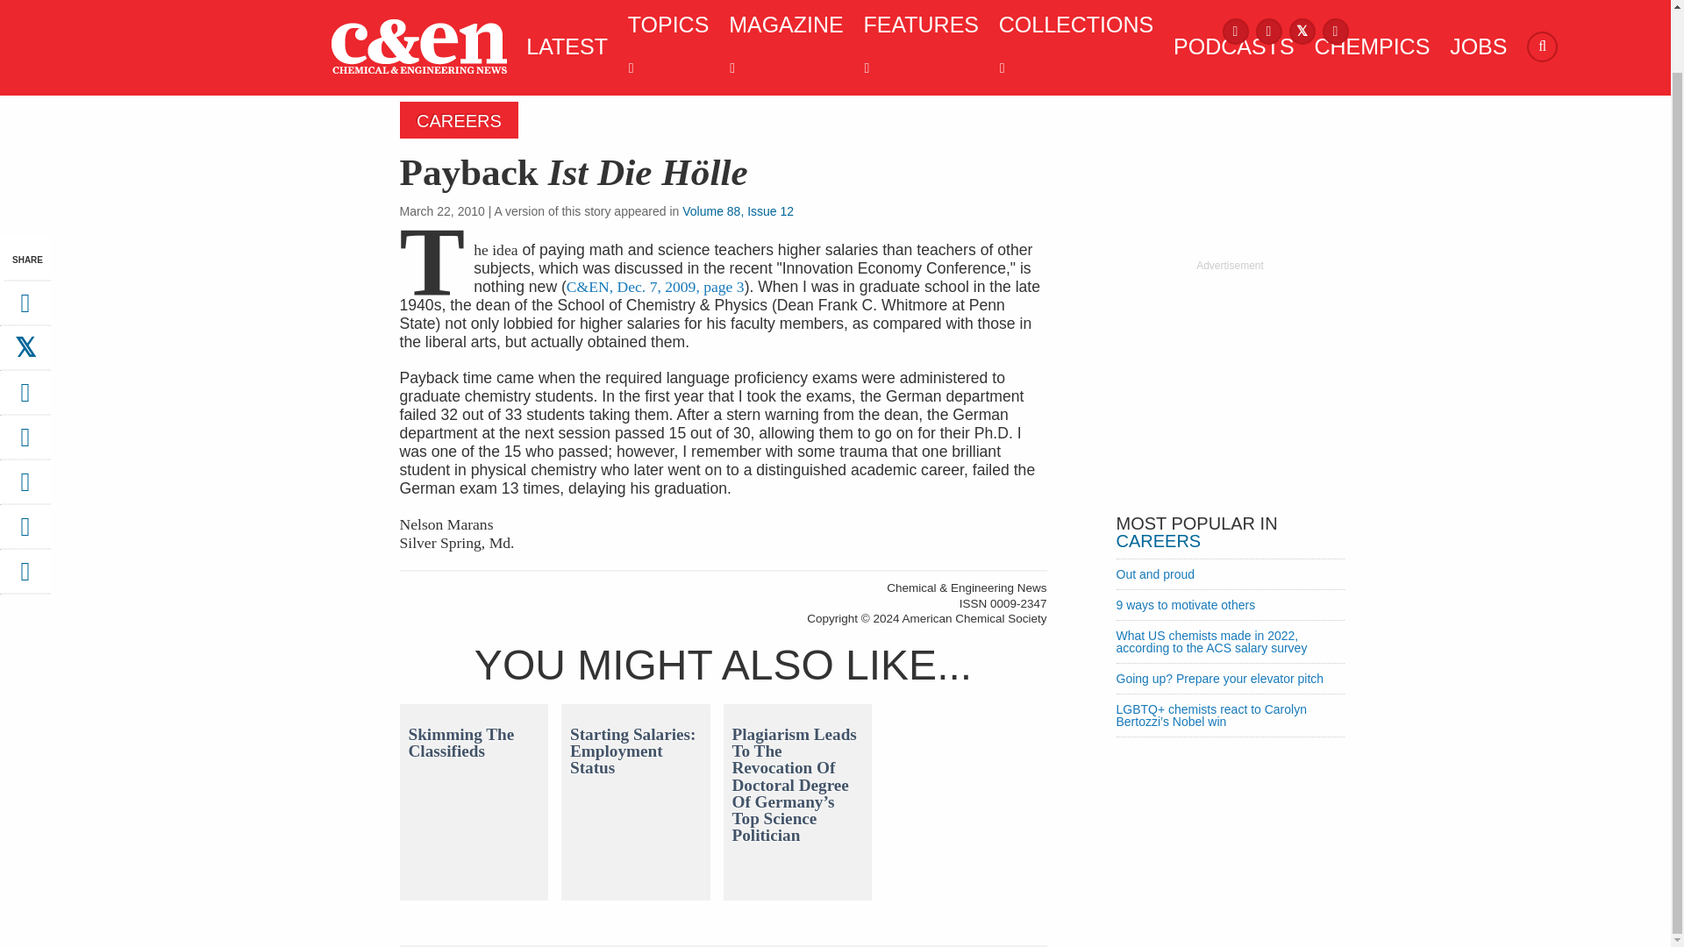 The width and height of the screenshot is (1684, 947). Describe the element at coordinates (1268, 30) in the screenshot. I see `Instagram` at that location.